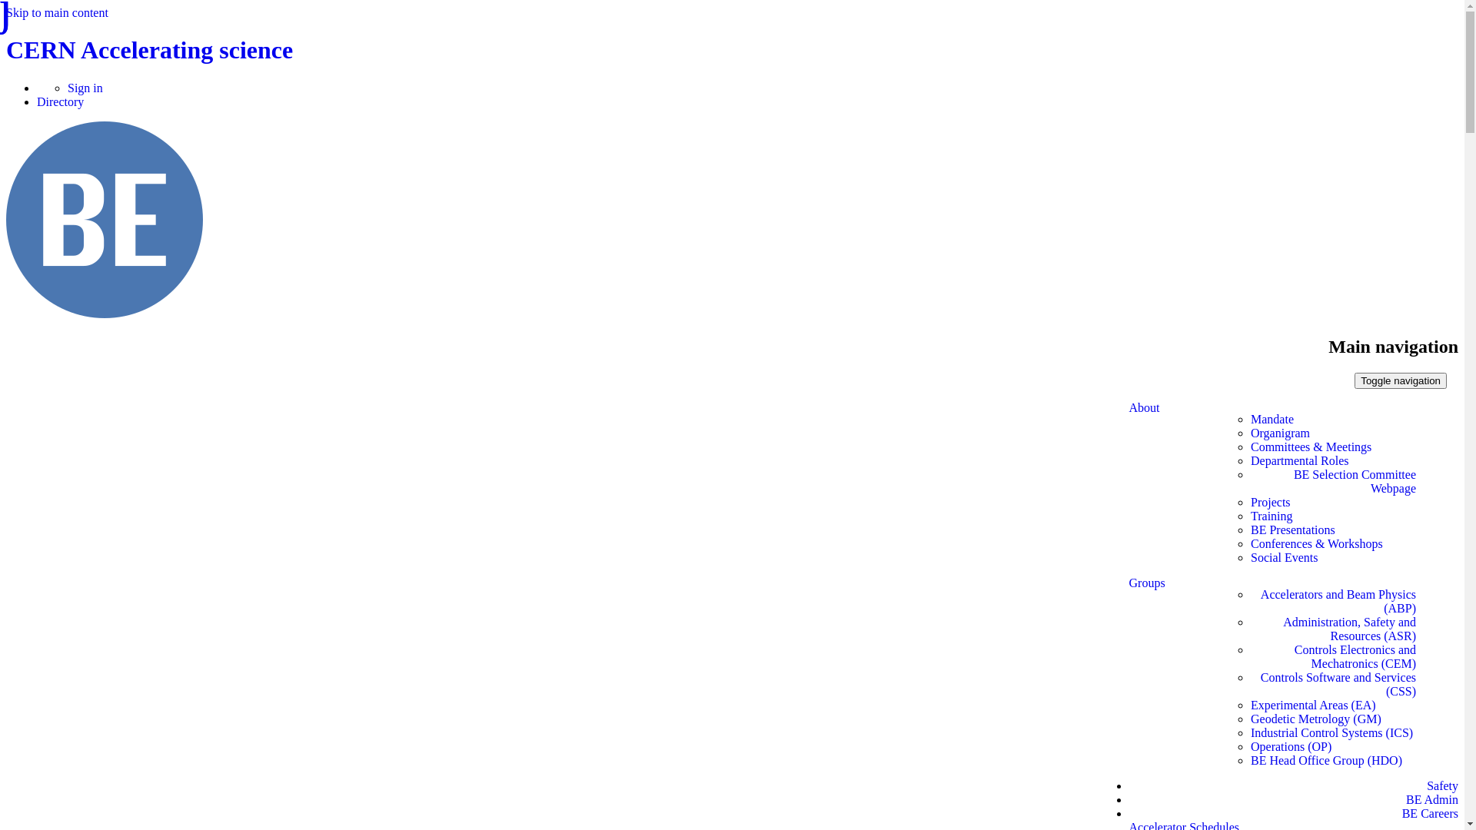  I want to click on Toggle navigation, so click(1401, 381).